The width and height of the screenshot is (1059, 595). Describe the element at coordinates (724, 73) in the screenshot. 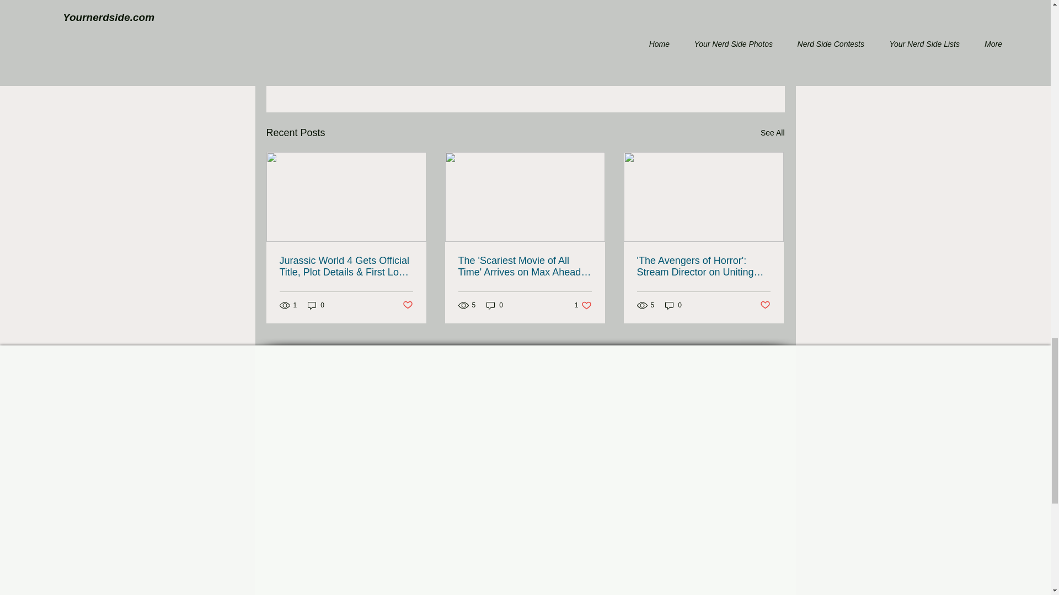

I see `Post not marked as liked` at that location.